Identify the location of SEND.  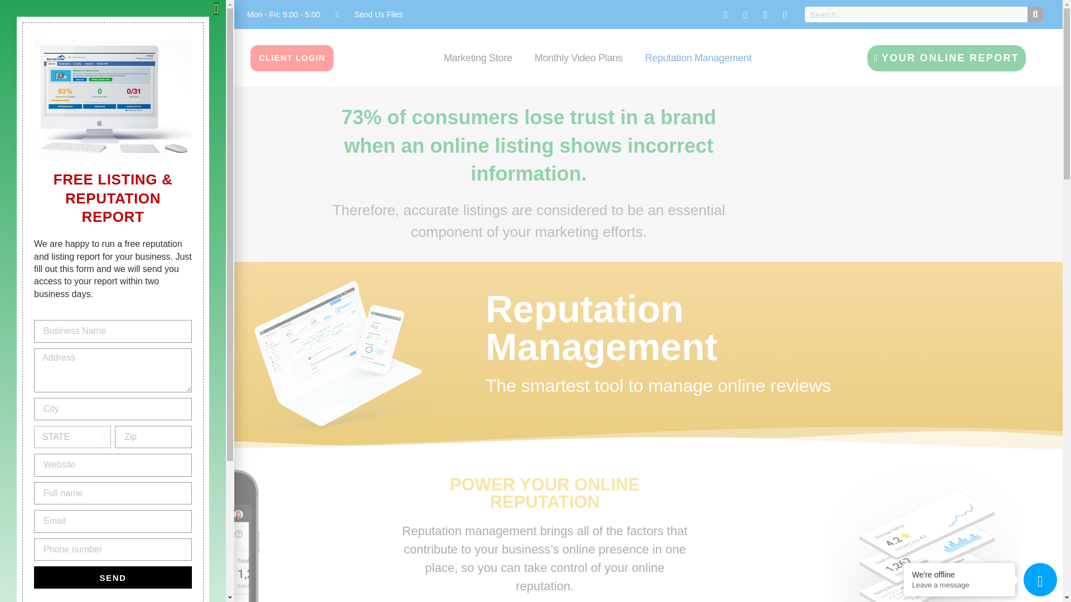
(113, 577).